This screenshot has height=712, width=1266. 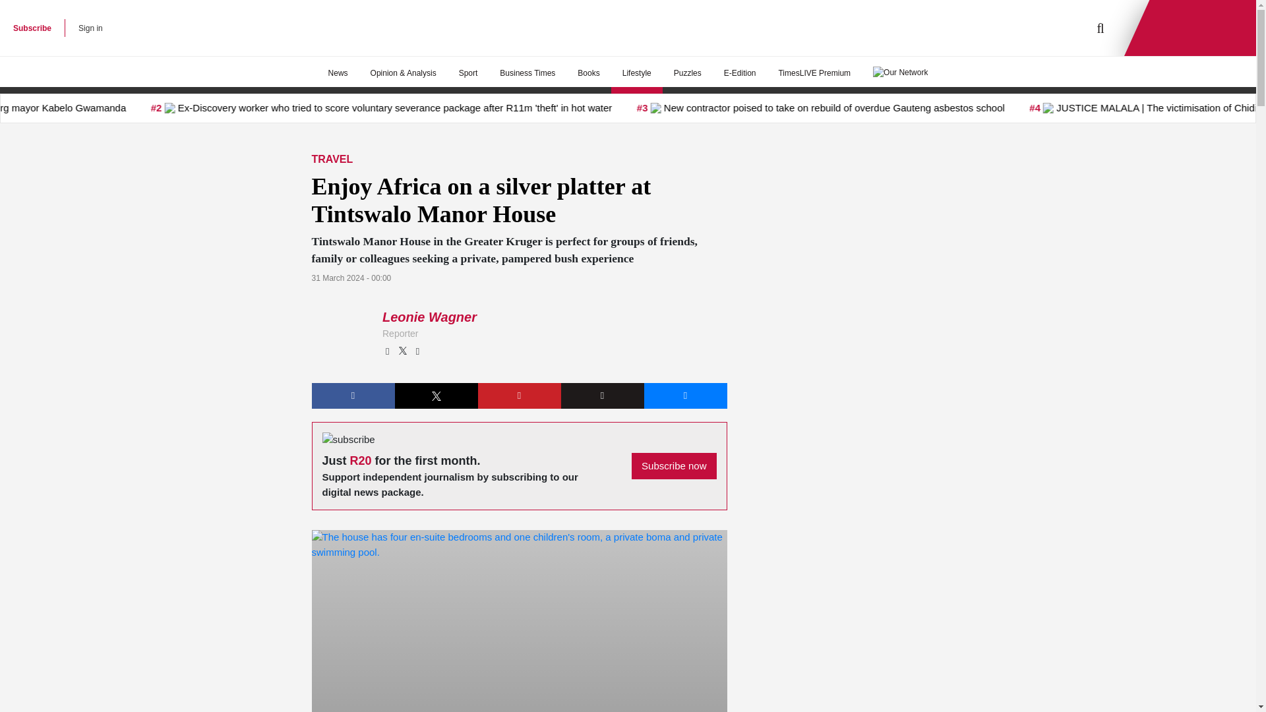 I want to click on Our Network, so click(x=901, y=71).